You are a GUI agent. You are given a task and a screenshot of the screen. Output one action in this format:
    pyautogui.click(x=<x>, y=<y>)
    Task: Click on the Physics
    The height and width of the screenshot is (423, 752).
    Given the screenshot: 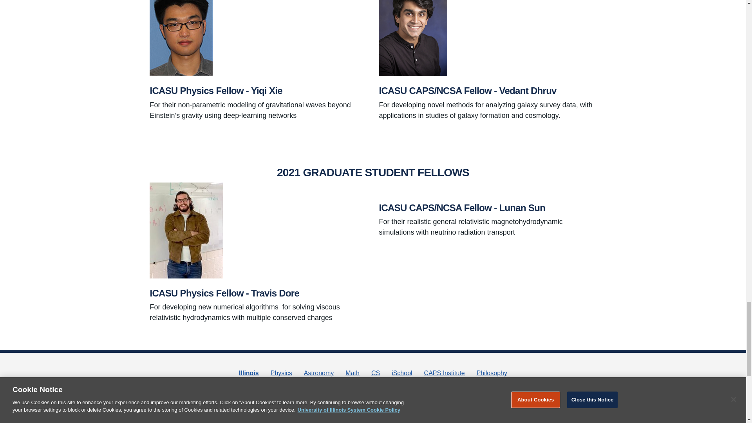 What is the action you would take?
    pyautogui.click(x=281, y=373)
    